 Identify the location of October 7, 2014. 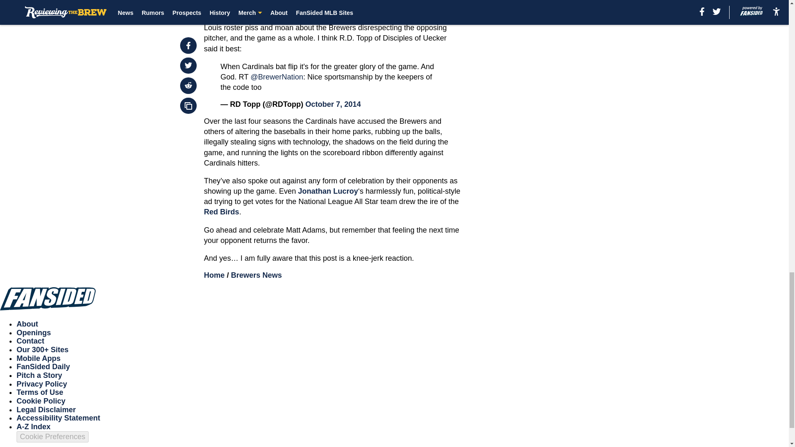
(333, 104).